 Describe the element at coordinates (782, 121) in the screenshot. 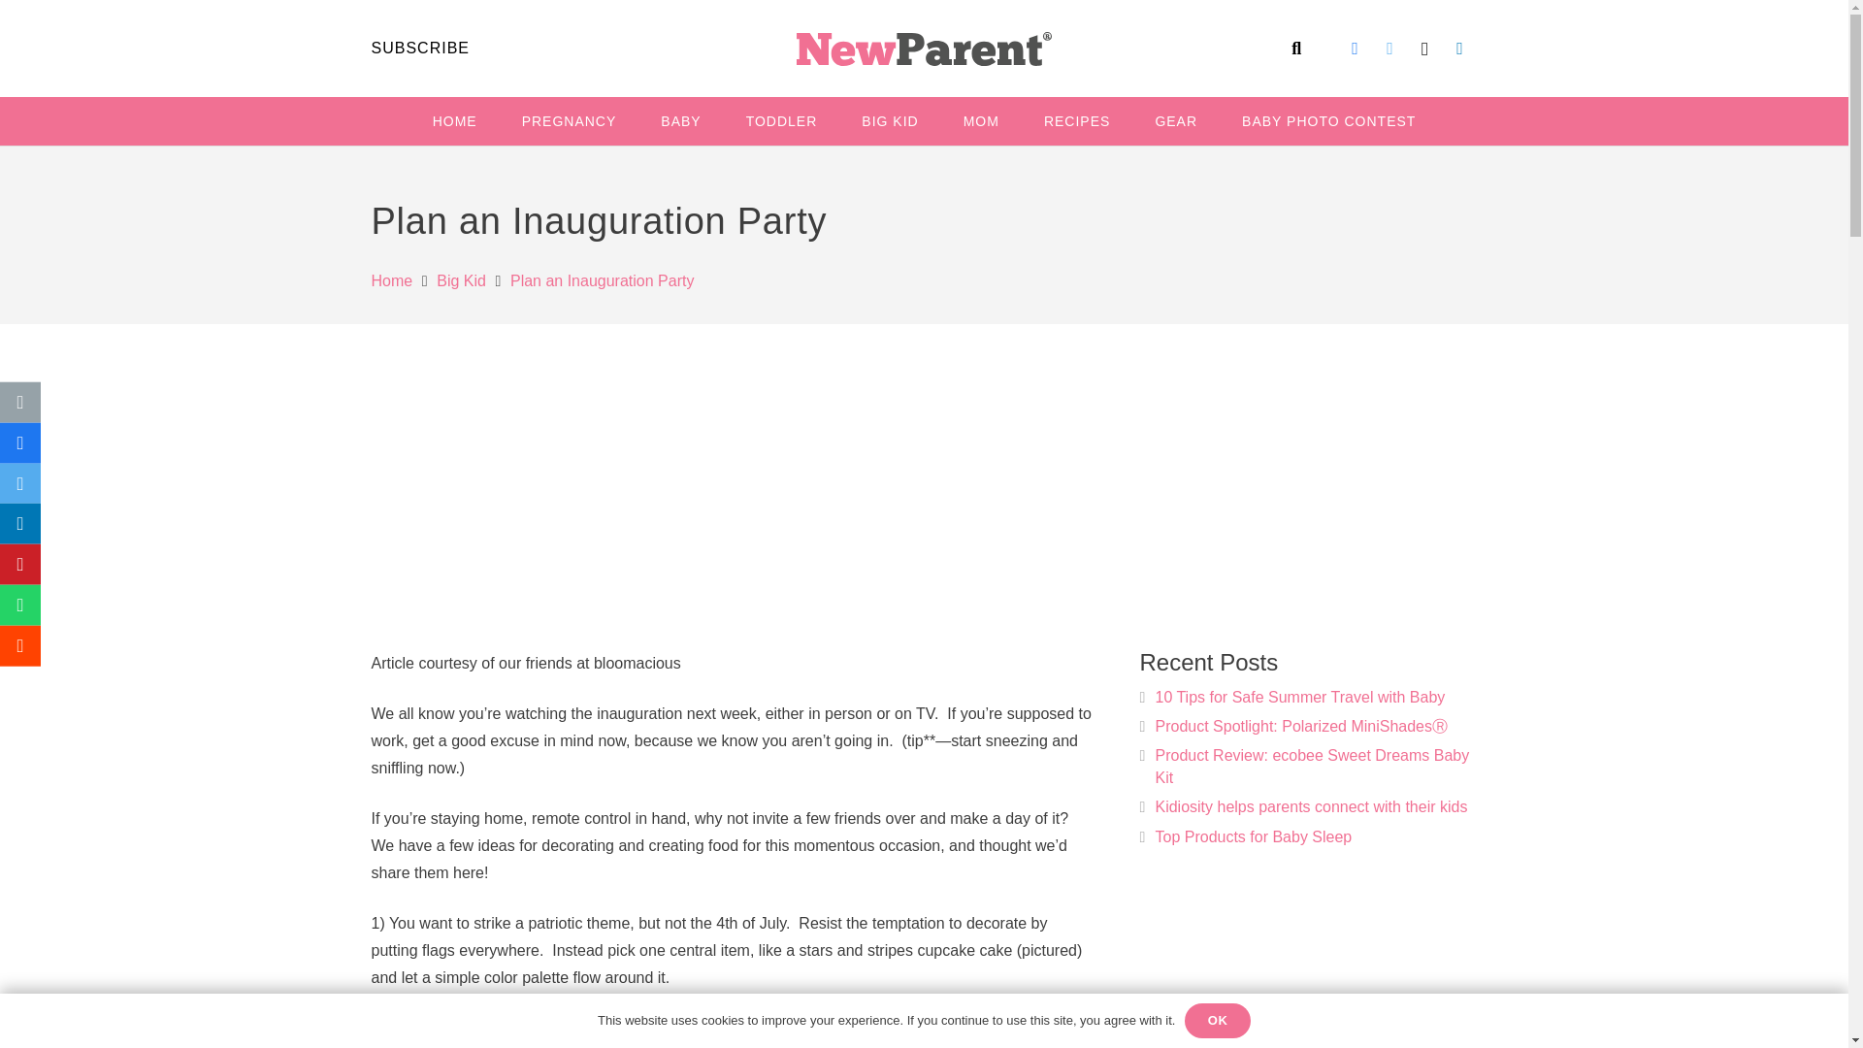

I see `TODDLER` at that location.